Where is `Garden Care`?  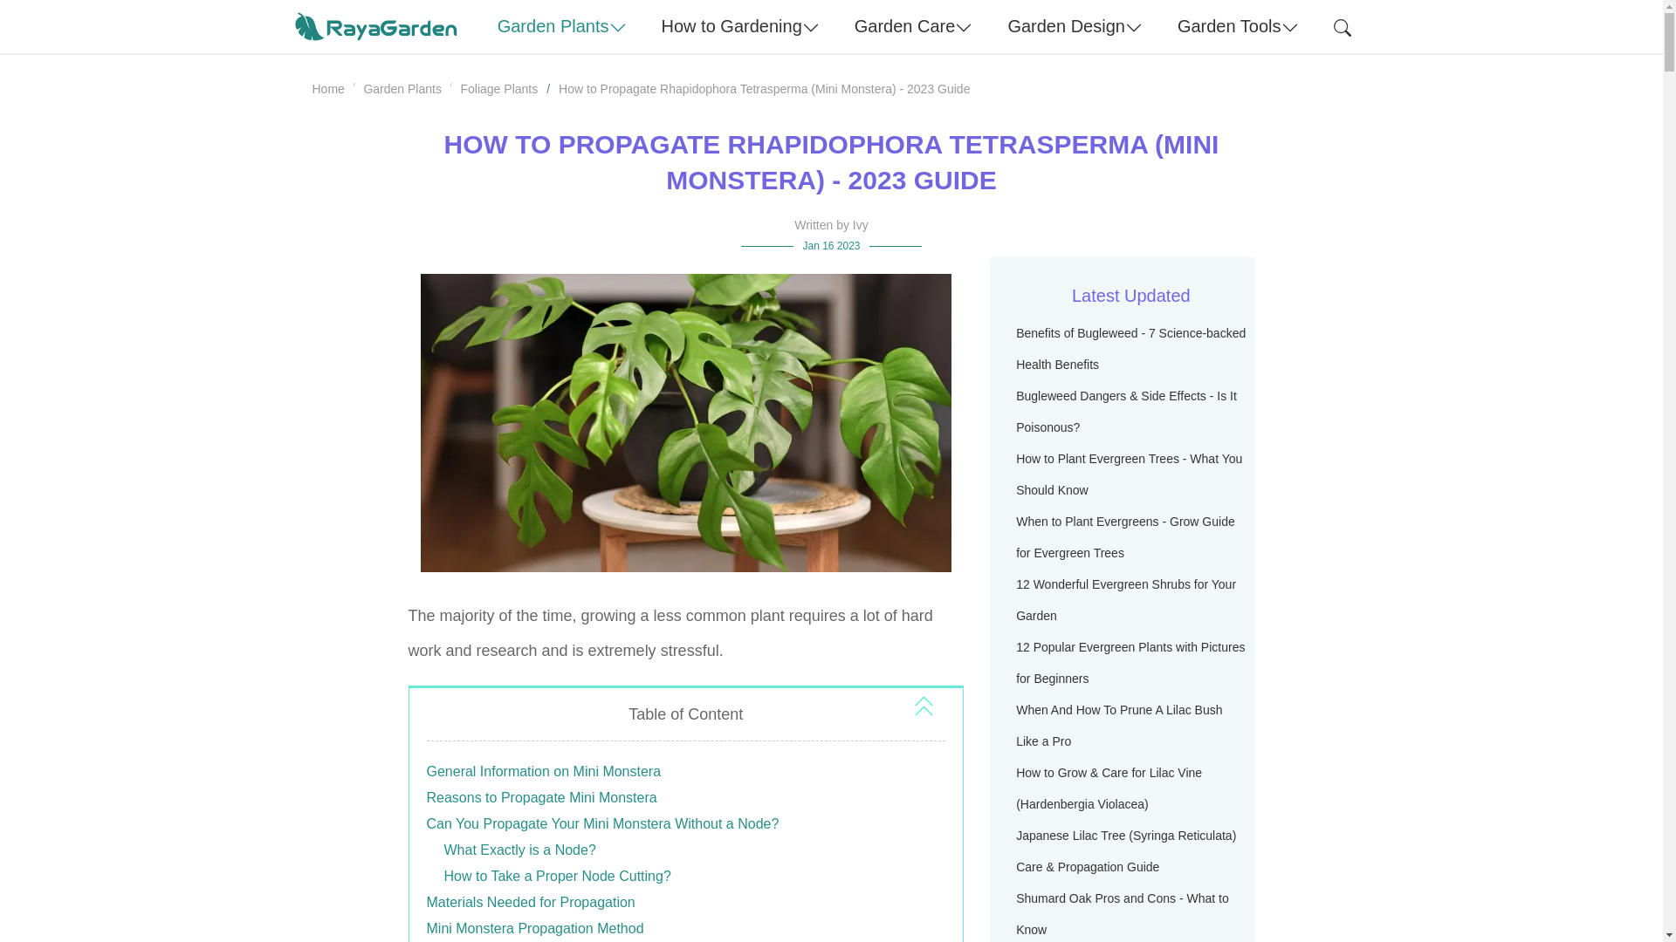
Garden Care is located at coordinates (913, 26).